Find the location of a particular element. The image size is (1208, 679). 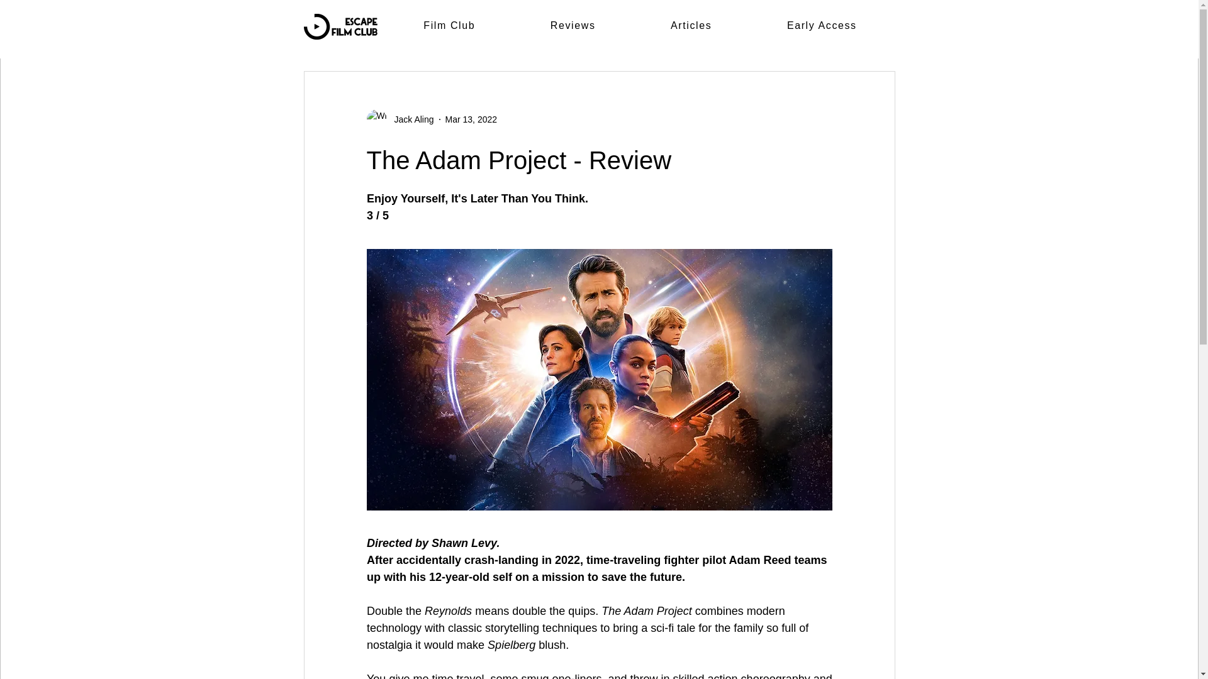

Articles is located at coordinates (691, 26).